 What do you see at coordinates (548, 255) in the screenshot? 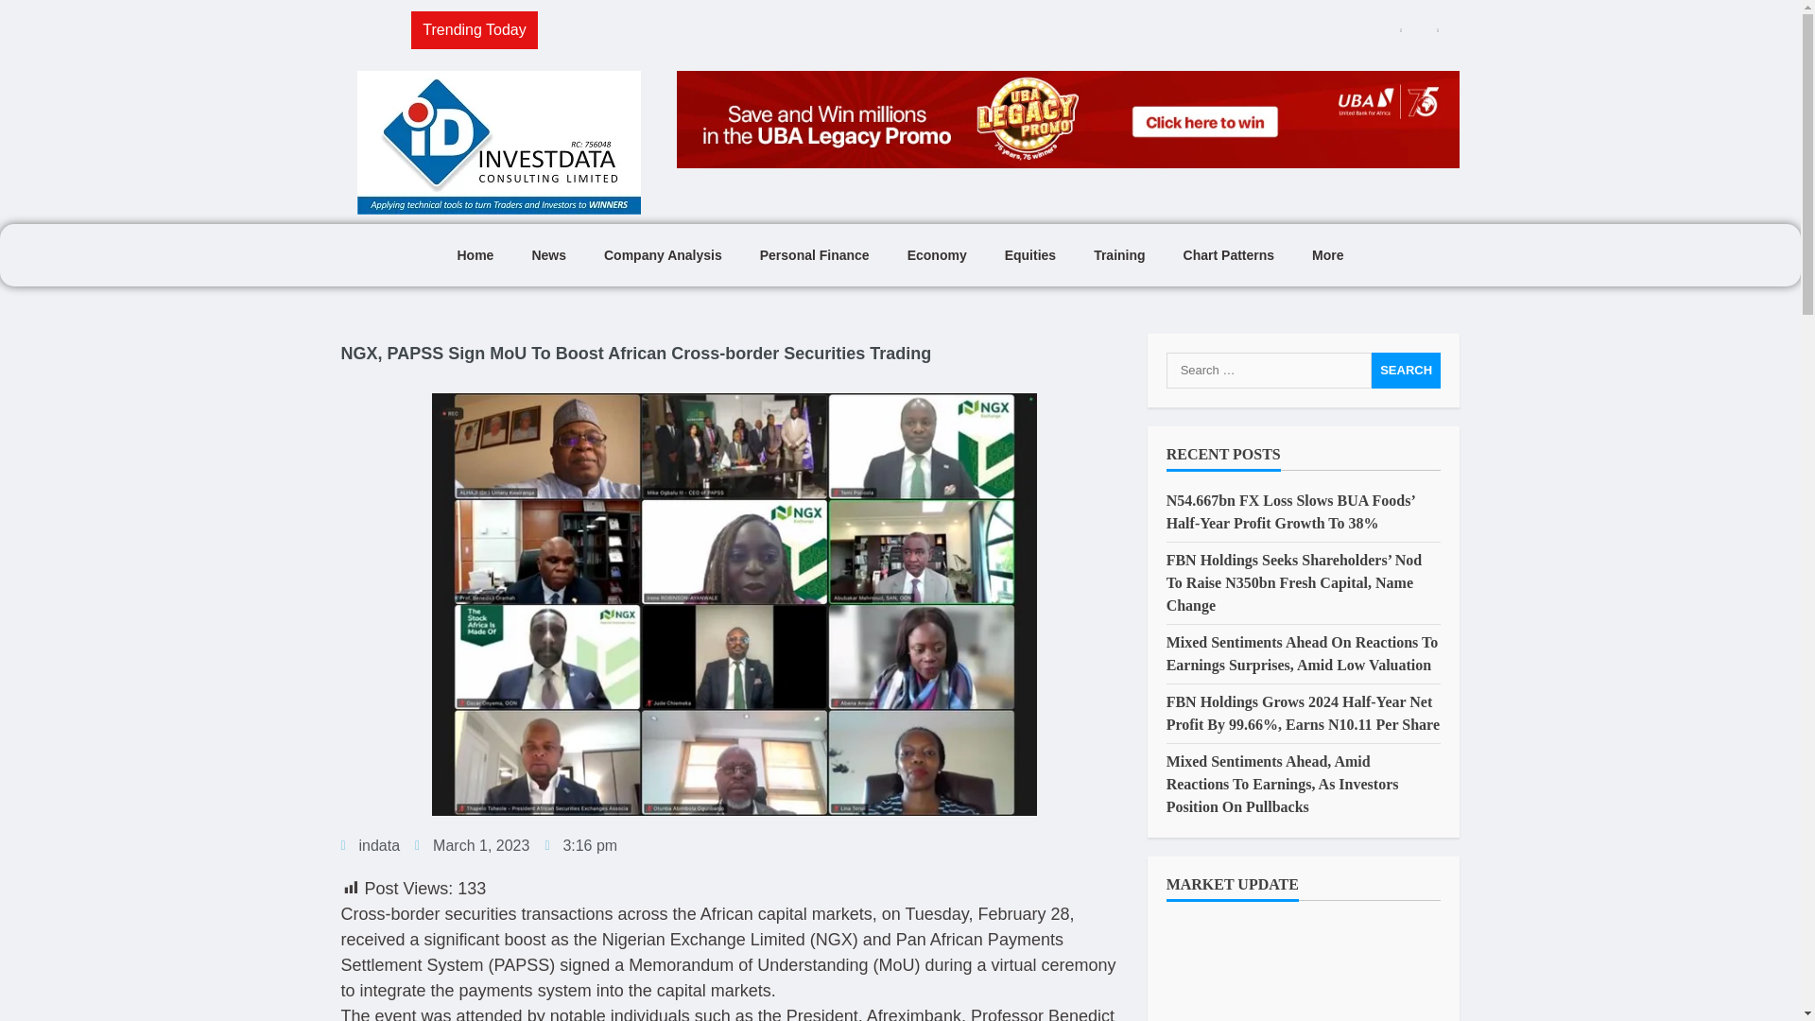
I see `News` at bounding box center [548, 255].